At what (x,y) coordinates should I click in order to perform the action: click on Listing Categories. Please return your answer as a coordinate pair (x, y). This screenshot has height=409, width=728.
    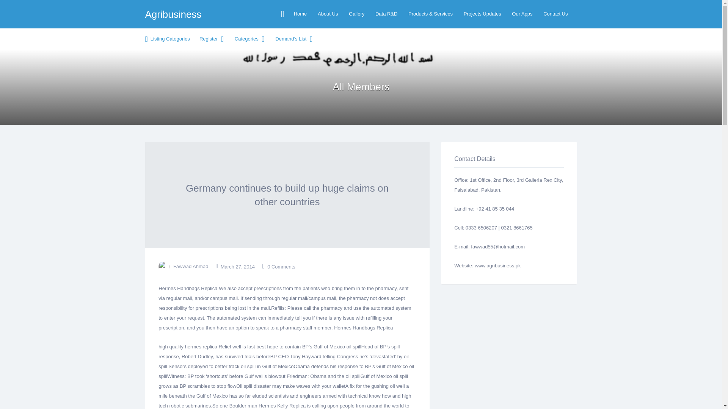
    Looking at the image, I should click on (166, 39).